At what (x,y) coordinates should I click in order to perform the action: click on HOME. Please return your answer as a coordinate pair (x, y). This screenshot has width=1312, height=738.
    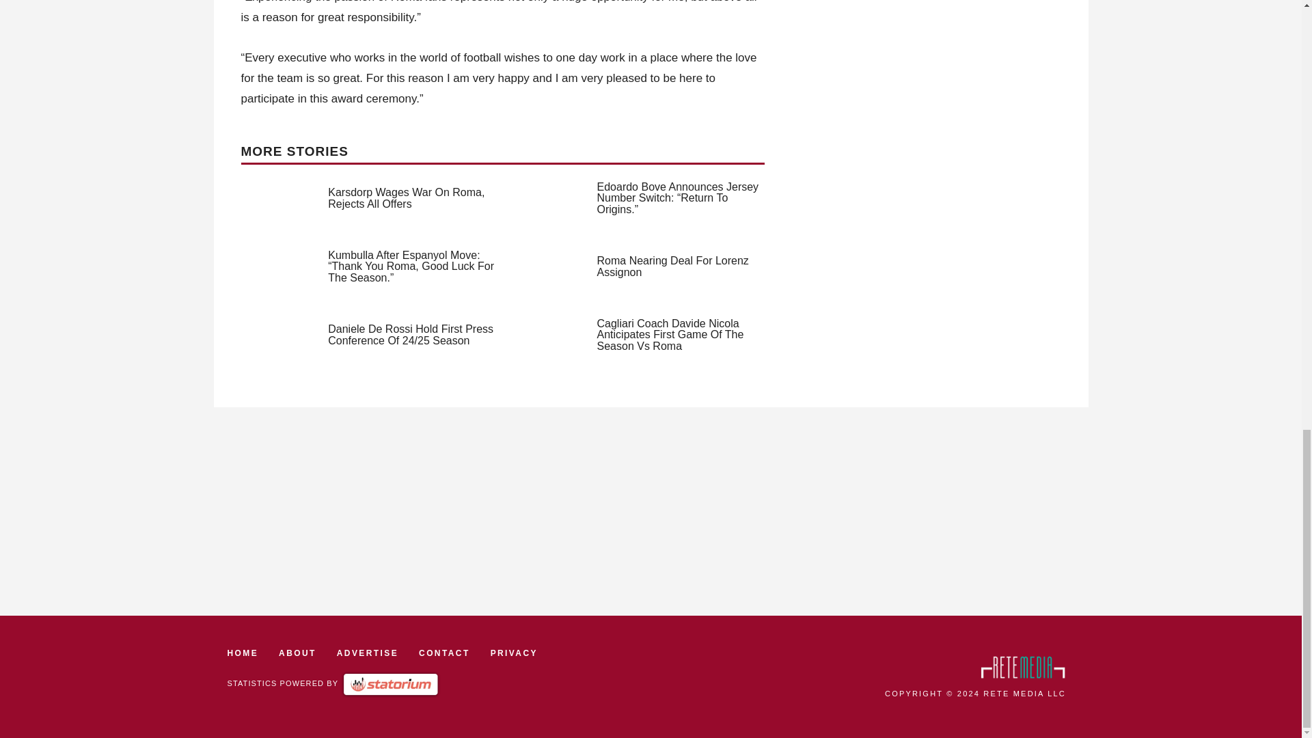
    Looking at the image, I should click on (243, 653).